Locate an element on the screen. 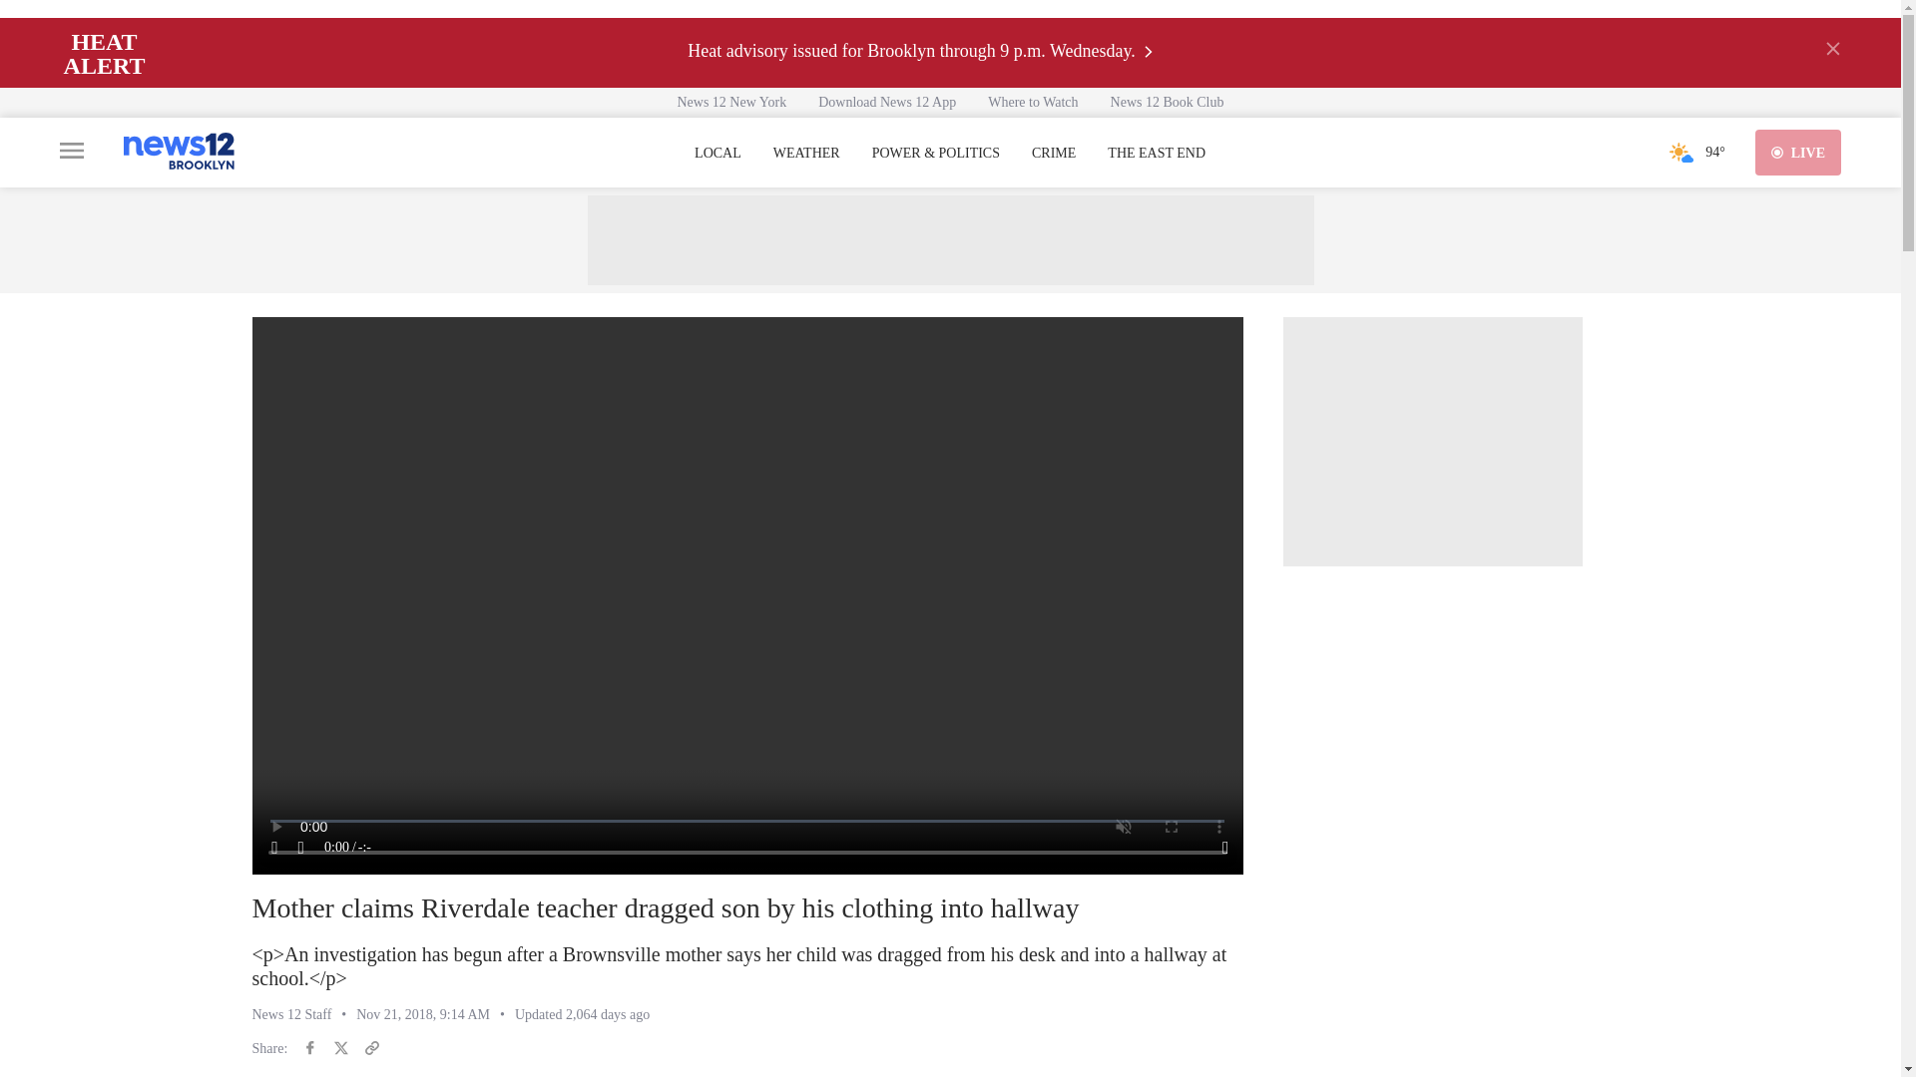 The height and width of the screenshot is (1077, 1916). Where to Watch is located at coordinates (1032, 102).